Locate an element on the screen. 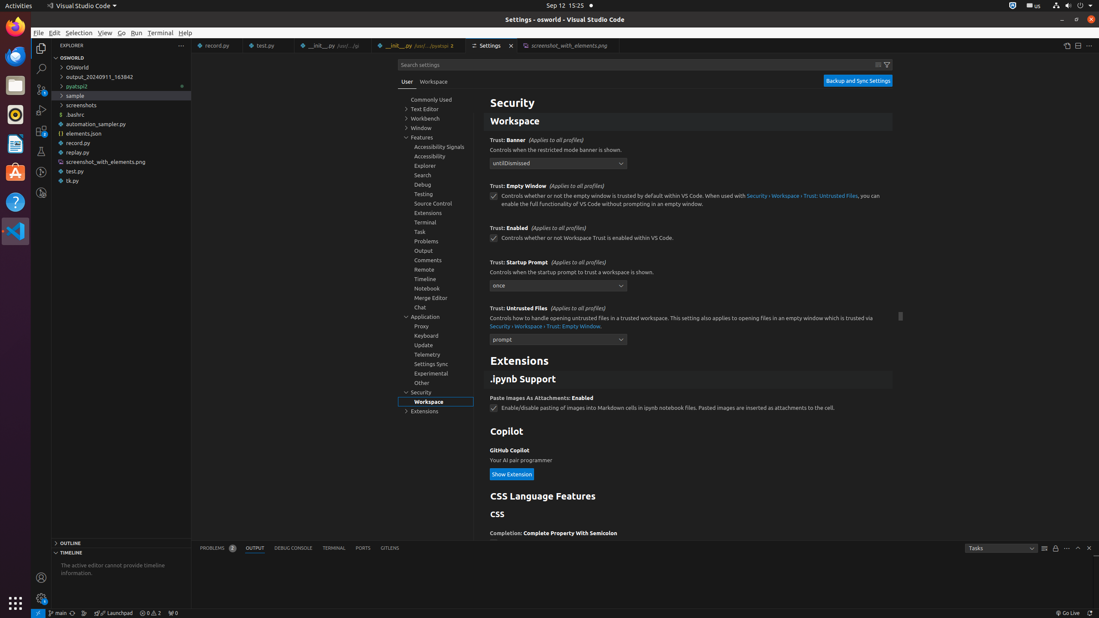  Settings is located at coordinates (492, 45).